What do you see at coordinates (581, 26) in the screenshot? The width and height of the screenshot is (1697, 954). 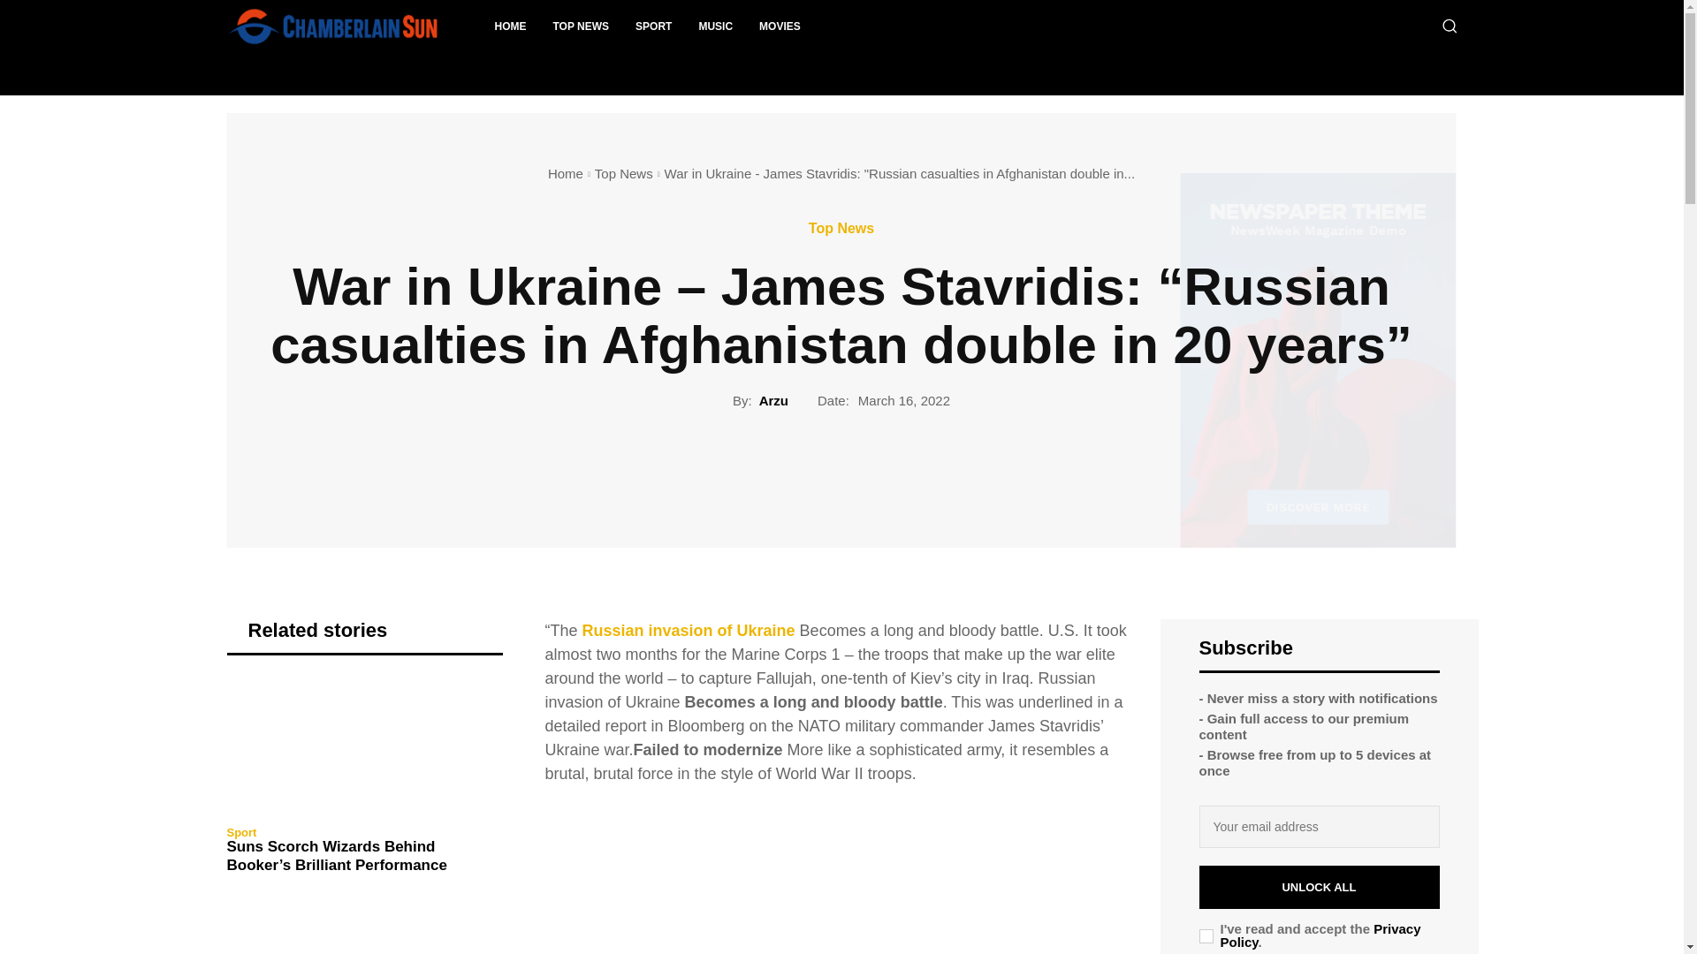 I see `TOP NEWS` at bounding box center [581, 26].